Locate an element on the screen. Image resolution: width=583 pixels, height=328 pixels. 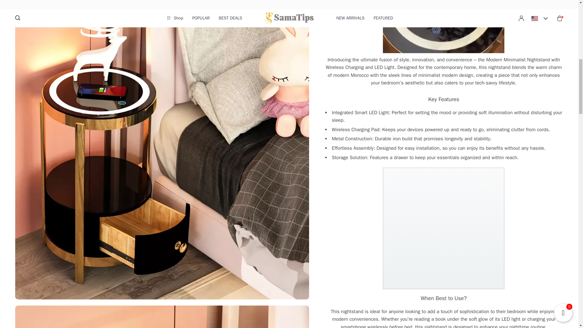
1 is located at coordinates (443, 26).